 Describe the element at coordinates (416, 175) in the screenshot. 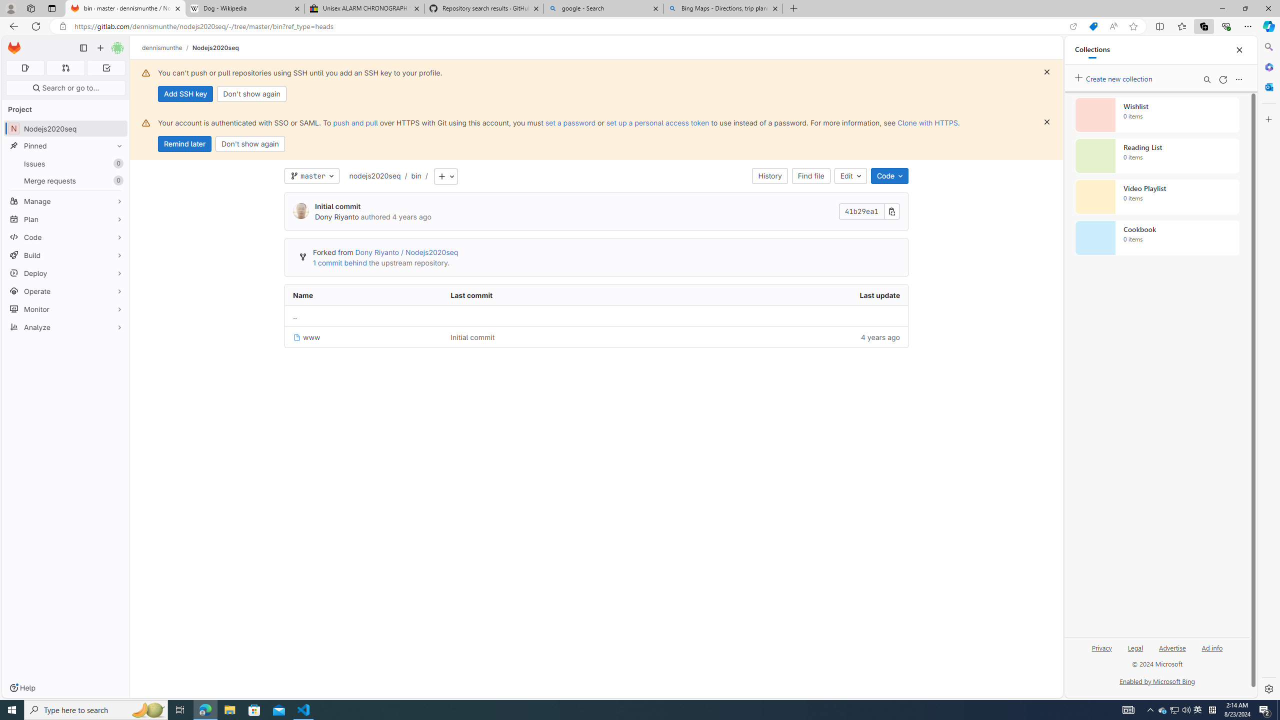

I see `bin` at that location.